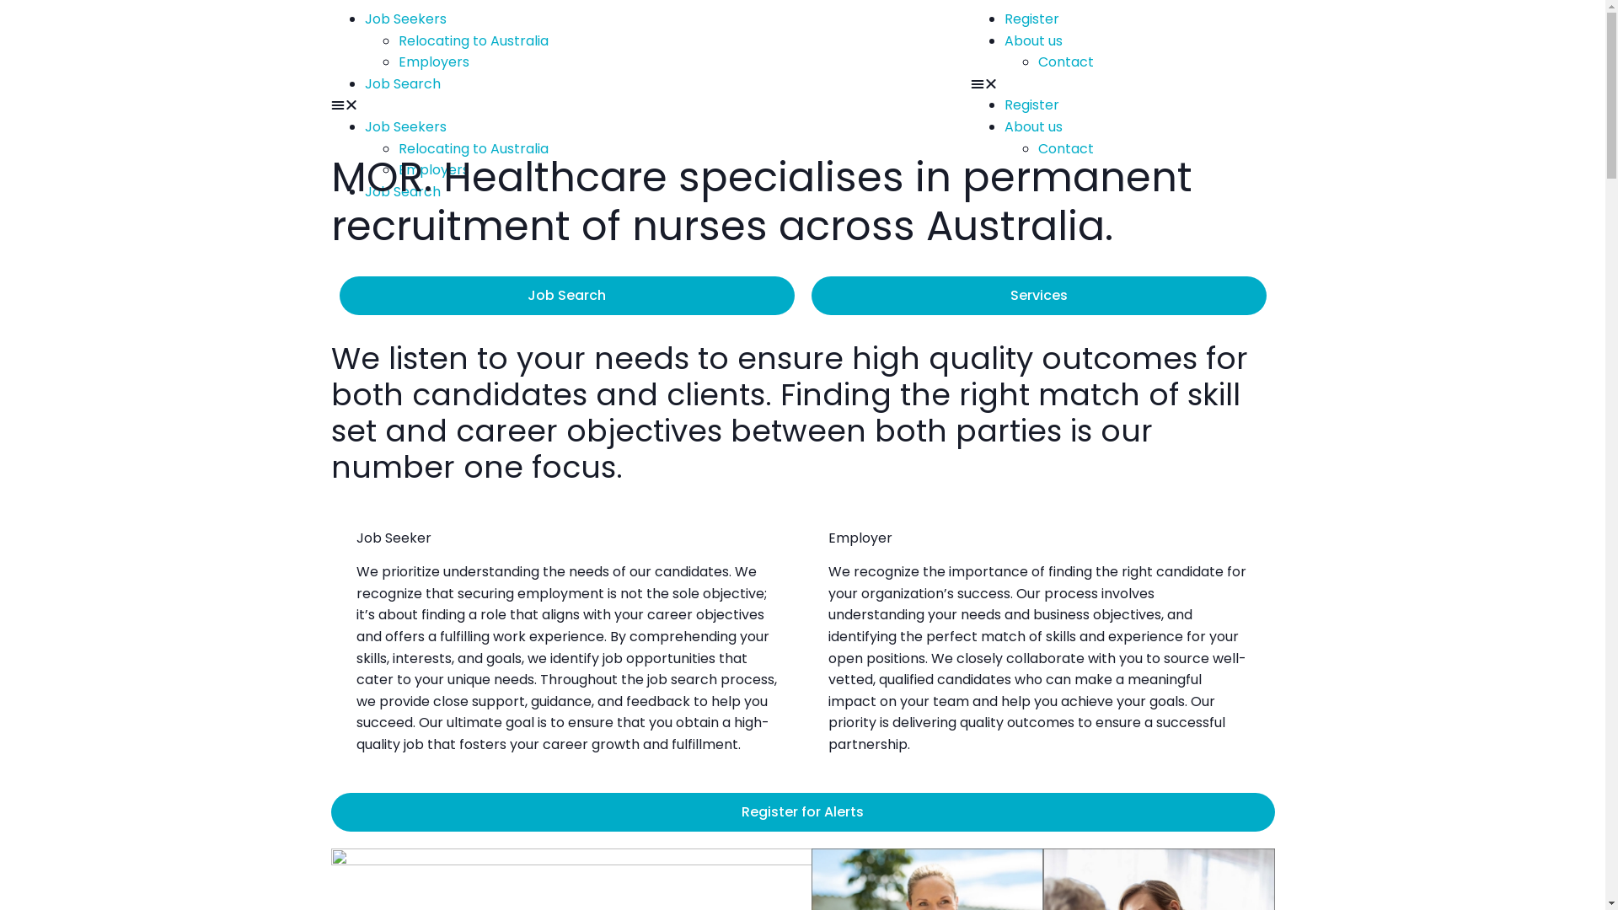 The width and height of the screenshot is (1618, 910). What do you see at coordinates (473, 40) in the screenshot?
I see `Relocating to Australia` at bounding box center [473, 40].